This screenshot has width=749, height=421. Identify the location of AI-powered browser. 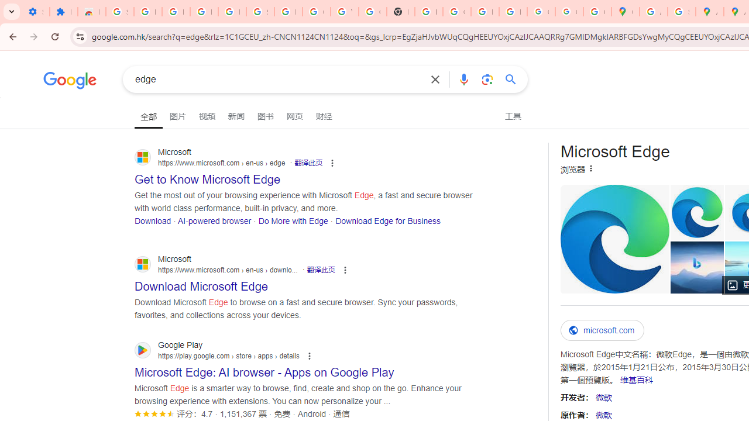
(214, 220).